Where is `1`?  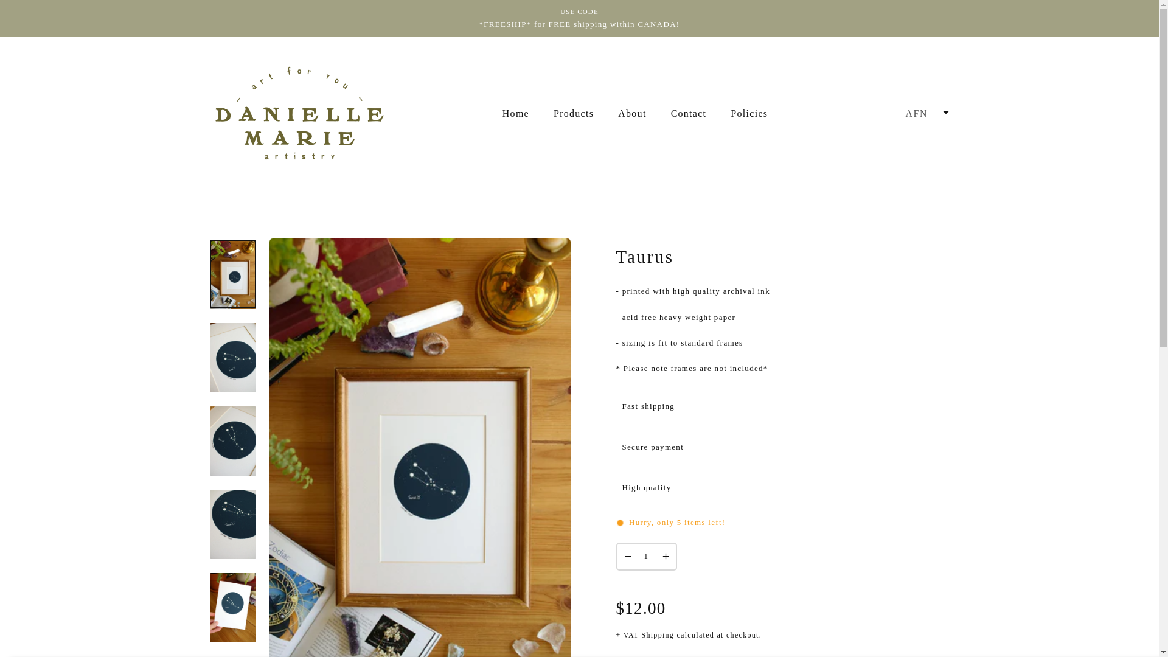 1 is located at coordinates (645, 557).